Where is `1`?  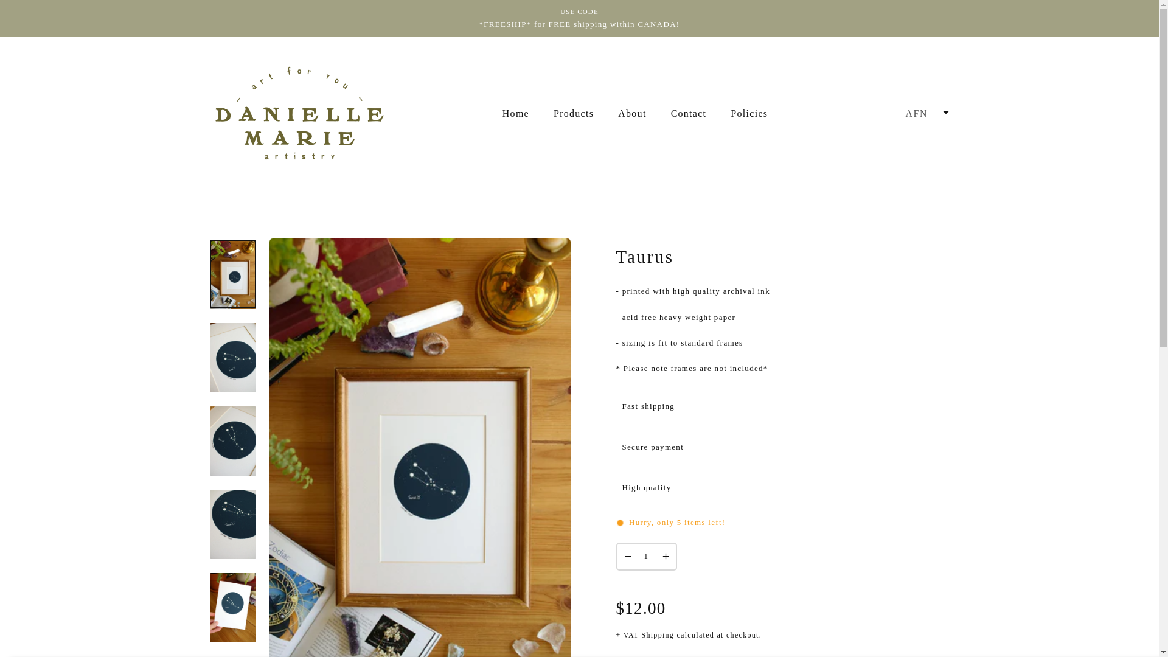 1 is located at coordinates (645, 557).